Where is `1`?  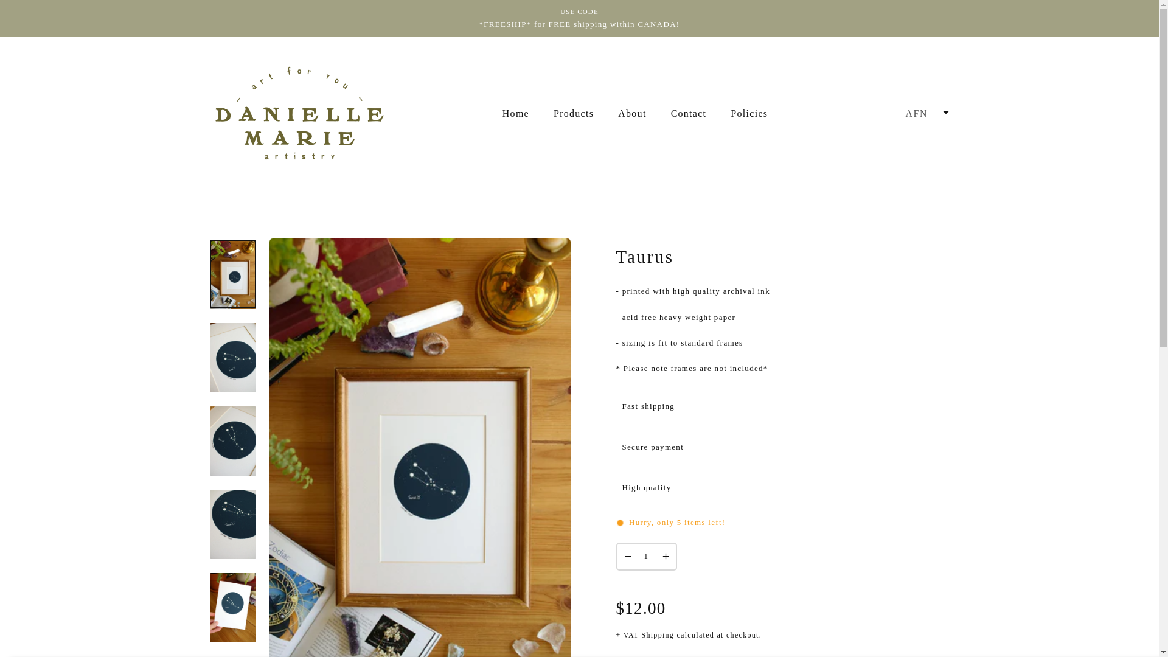 1 is located at coordinates (645, 557).